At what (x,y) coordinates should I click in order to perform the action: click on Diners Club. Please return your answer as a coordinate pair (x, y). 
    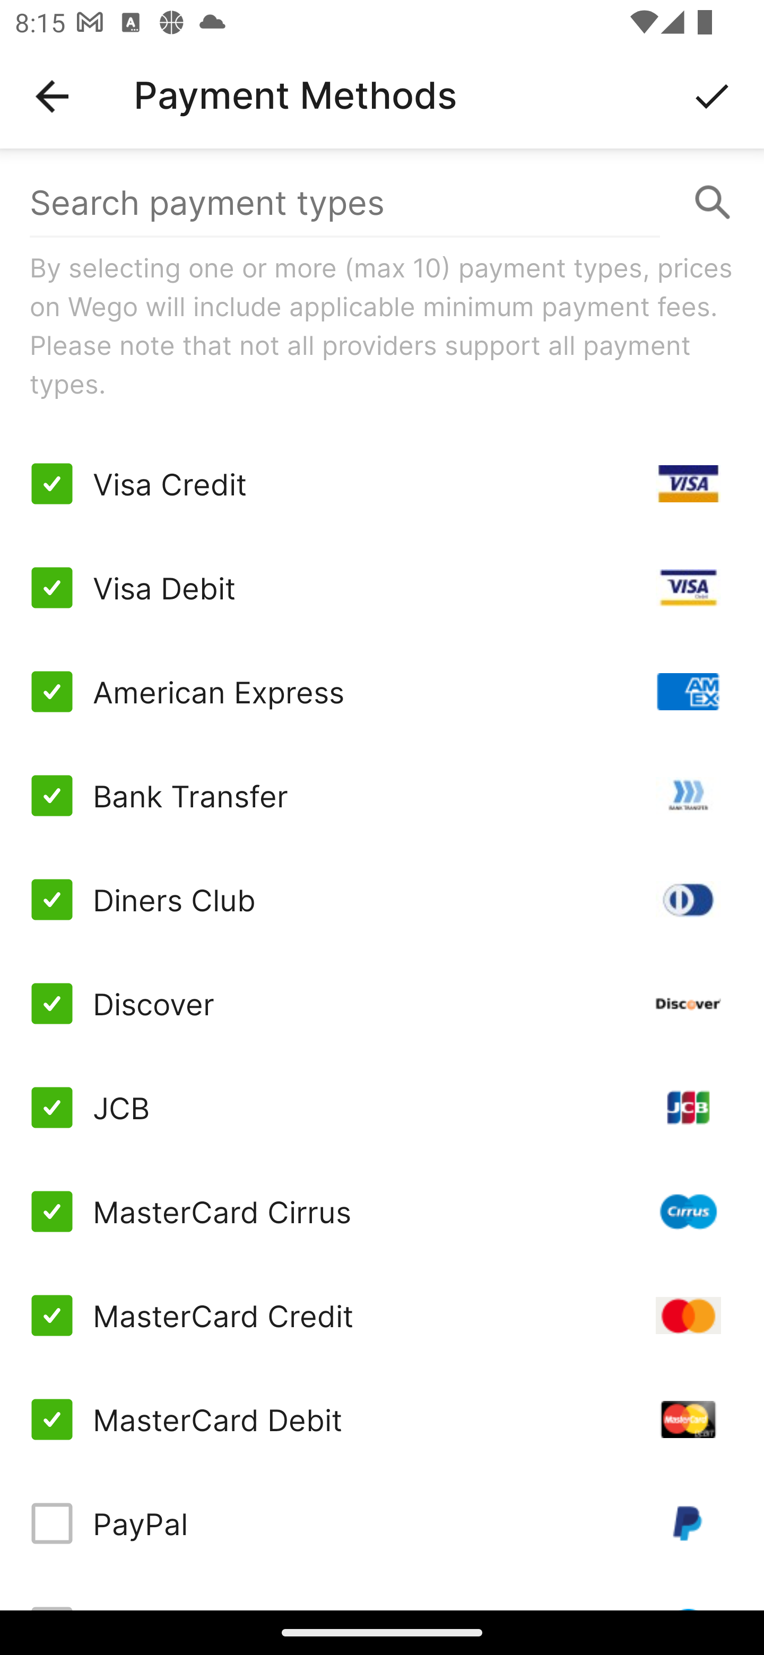
    Looking at the image, I should click on (382, 899).